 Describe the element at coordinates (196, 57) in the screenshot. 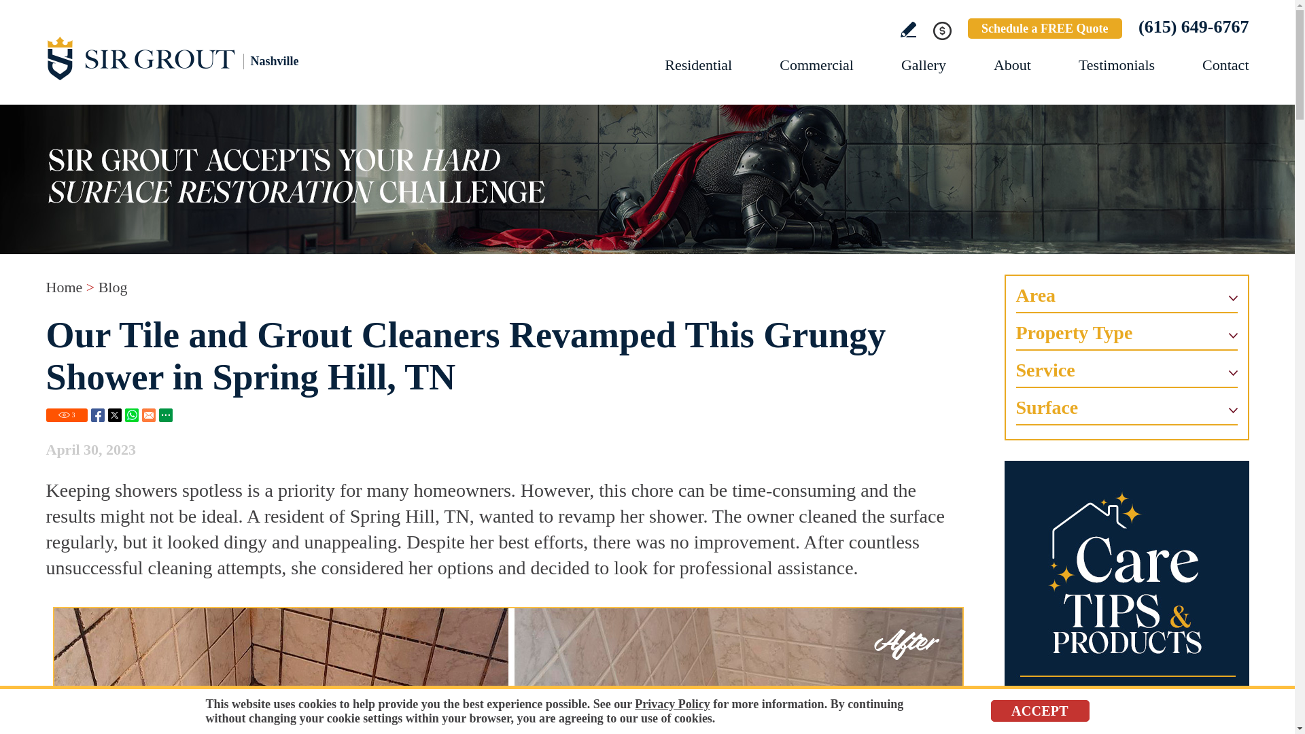

I see `Nashville` at that location.